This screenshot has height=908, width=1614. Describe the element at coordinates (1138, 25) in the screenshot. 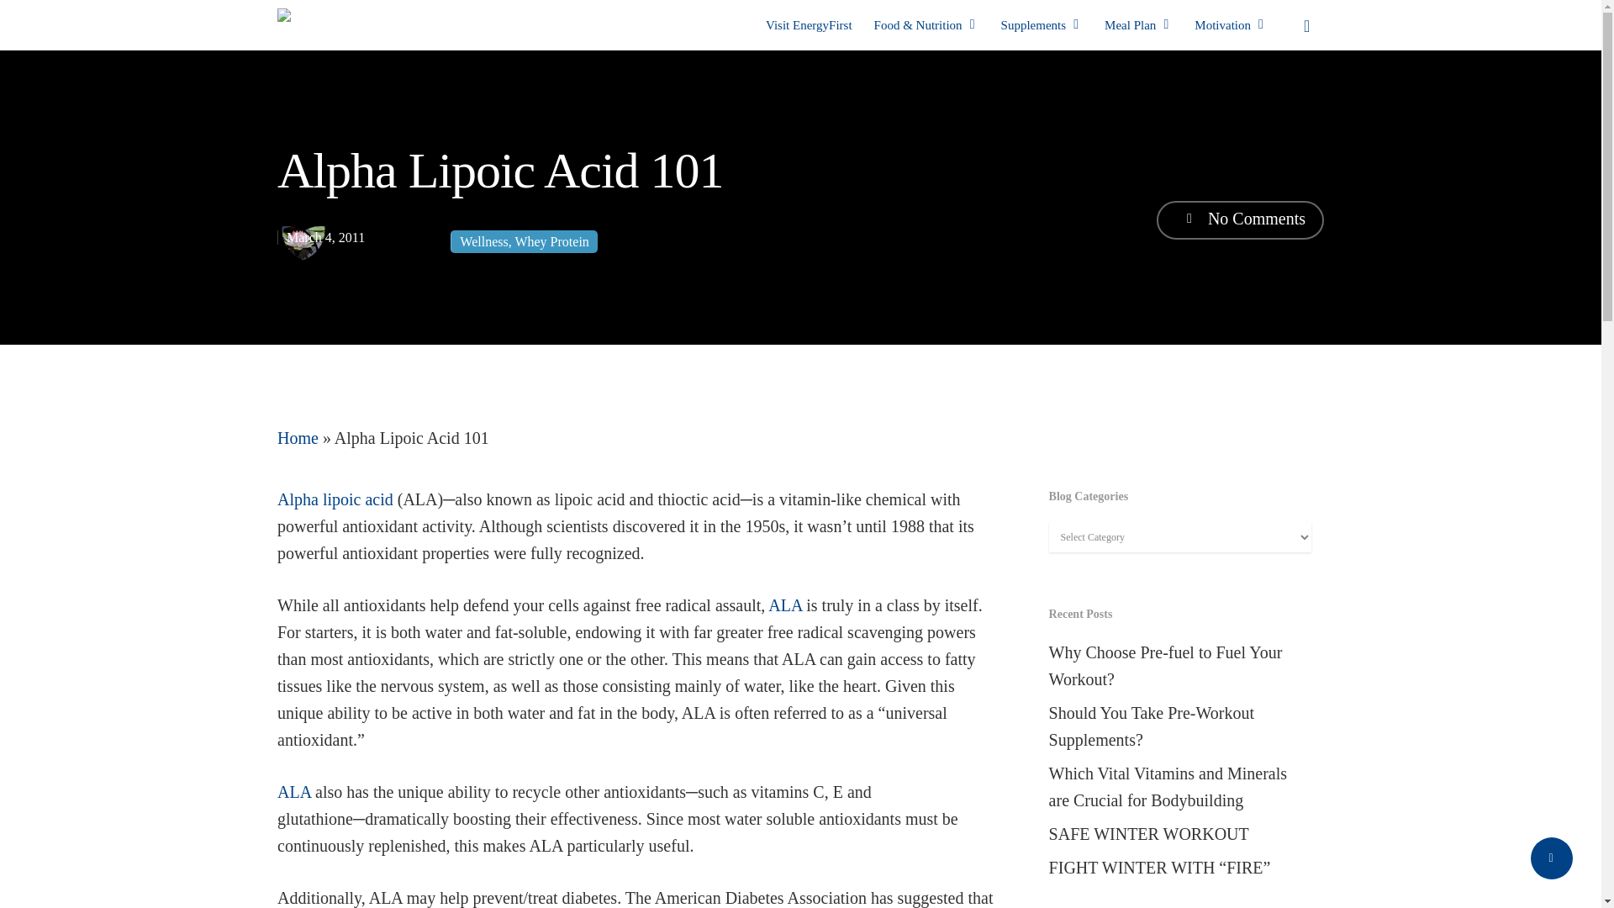

I see `Meal Plan` at that location.